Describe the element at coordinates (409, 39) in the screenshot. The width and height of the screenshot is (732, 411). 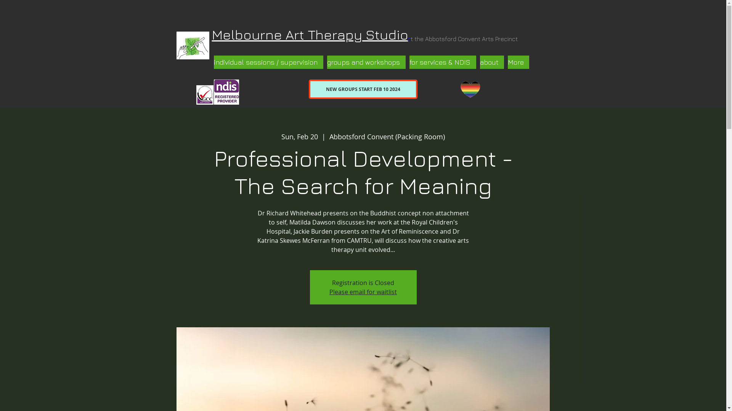
I see `a` at that location.